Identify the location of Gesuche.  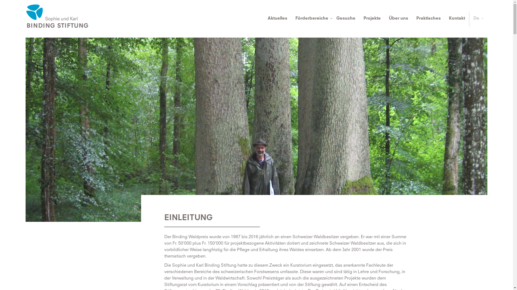
(346, 20).